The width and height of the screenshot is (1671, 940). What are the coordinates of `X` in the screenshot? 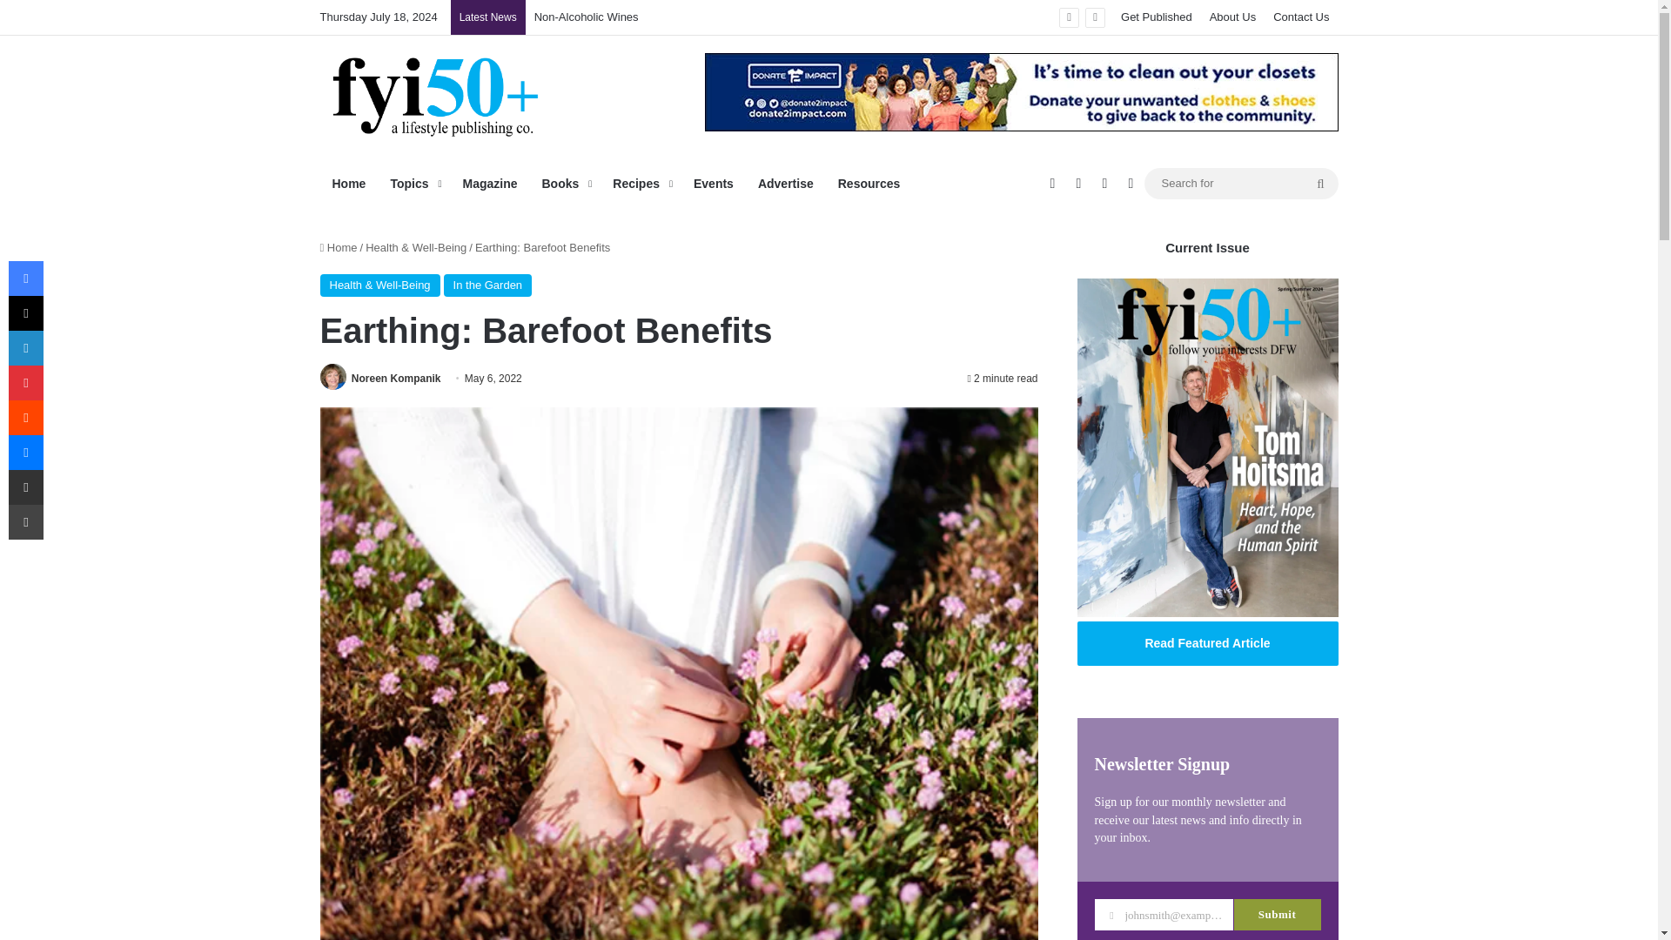 It's located at (25, 313).